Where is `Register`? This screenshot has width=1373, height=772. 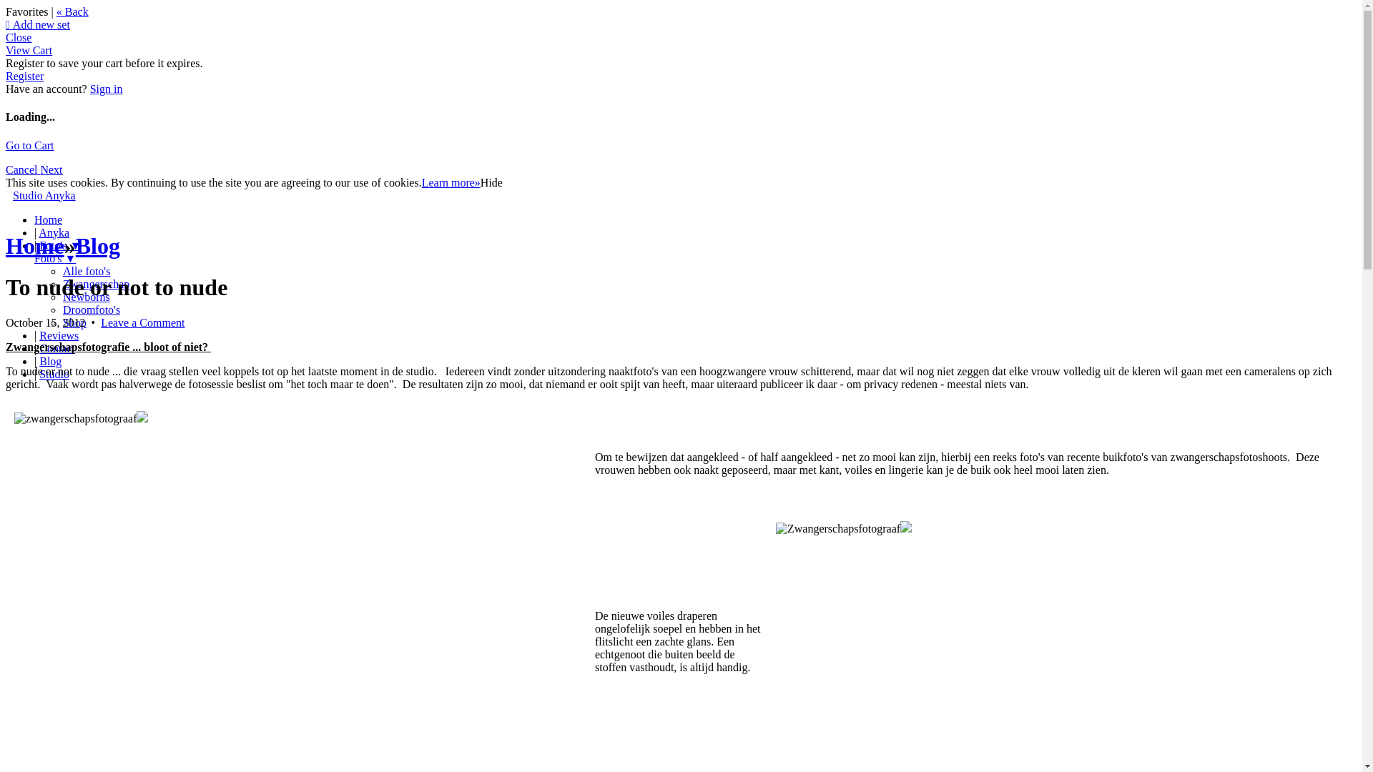
Register is located at coordinates (24, 76).